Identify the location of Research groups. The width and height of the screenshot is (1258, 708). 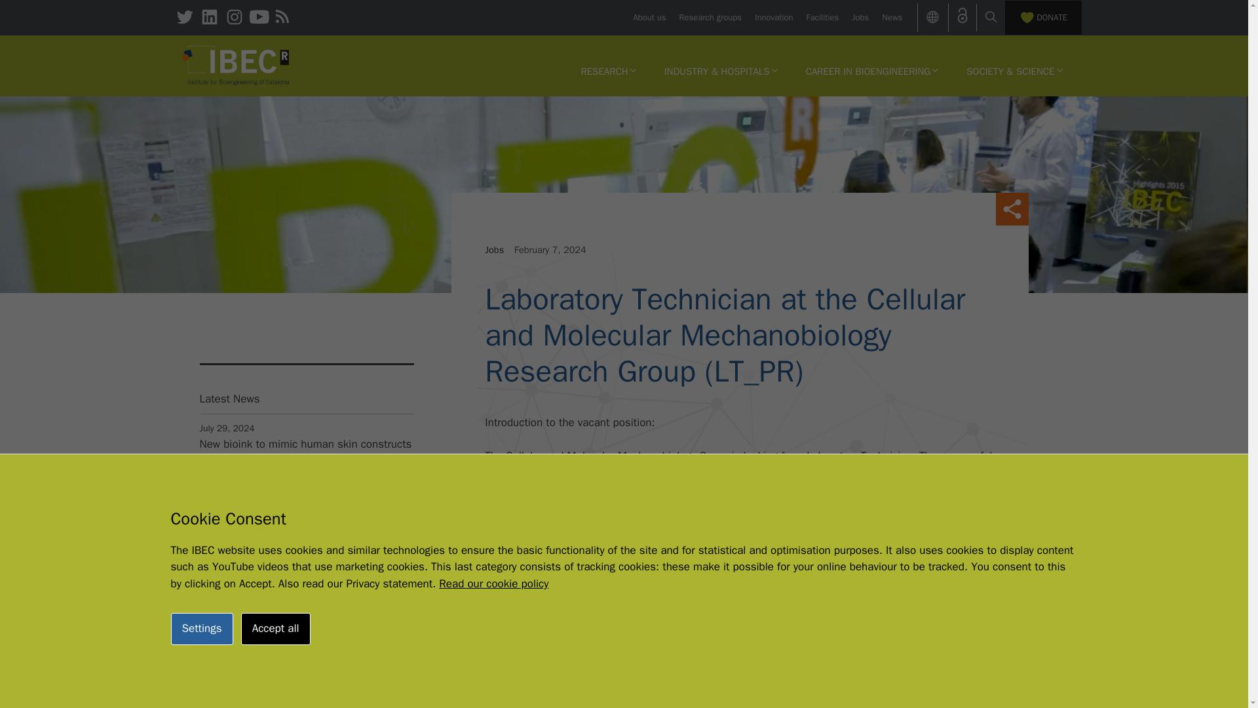
(710, 17).